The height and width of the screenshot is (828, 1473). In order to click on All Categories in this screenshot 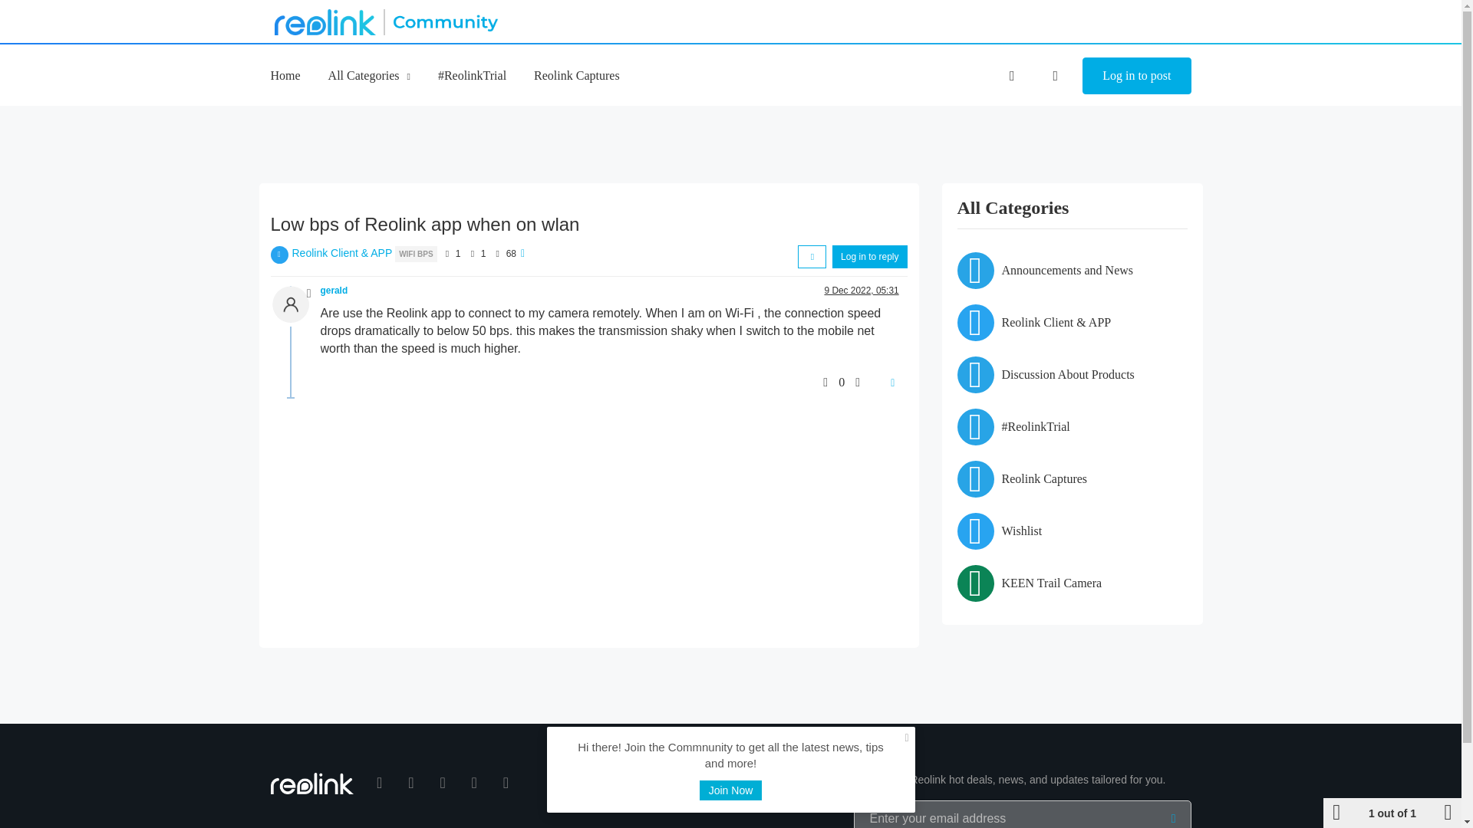, I will do `click(370, 75)`.